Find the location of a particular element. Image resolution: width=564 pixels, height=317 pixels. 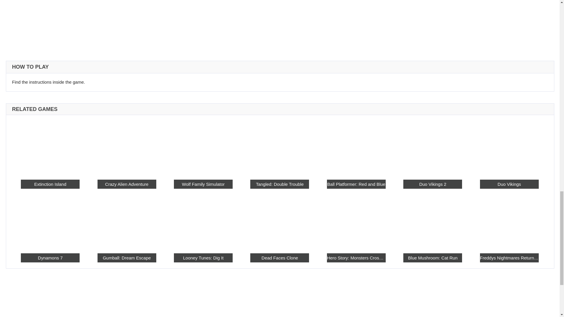

Crazy Alien Adventure is located at coordinates (127, 147).